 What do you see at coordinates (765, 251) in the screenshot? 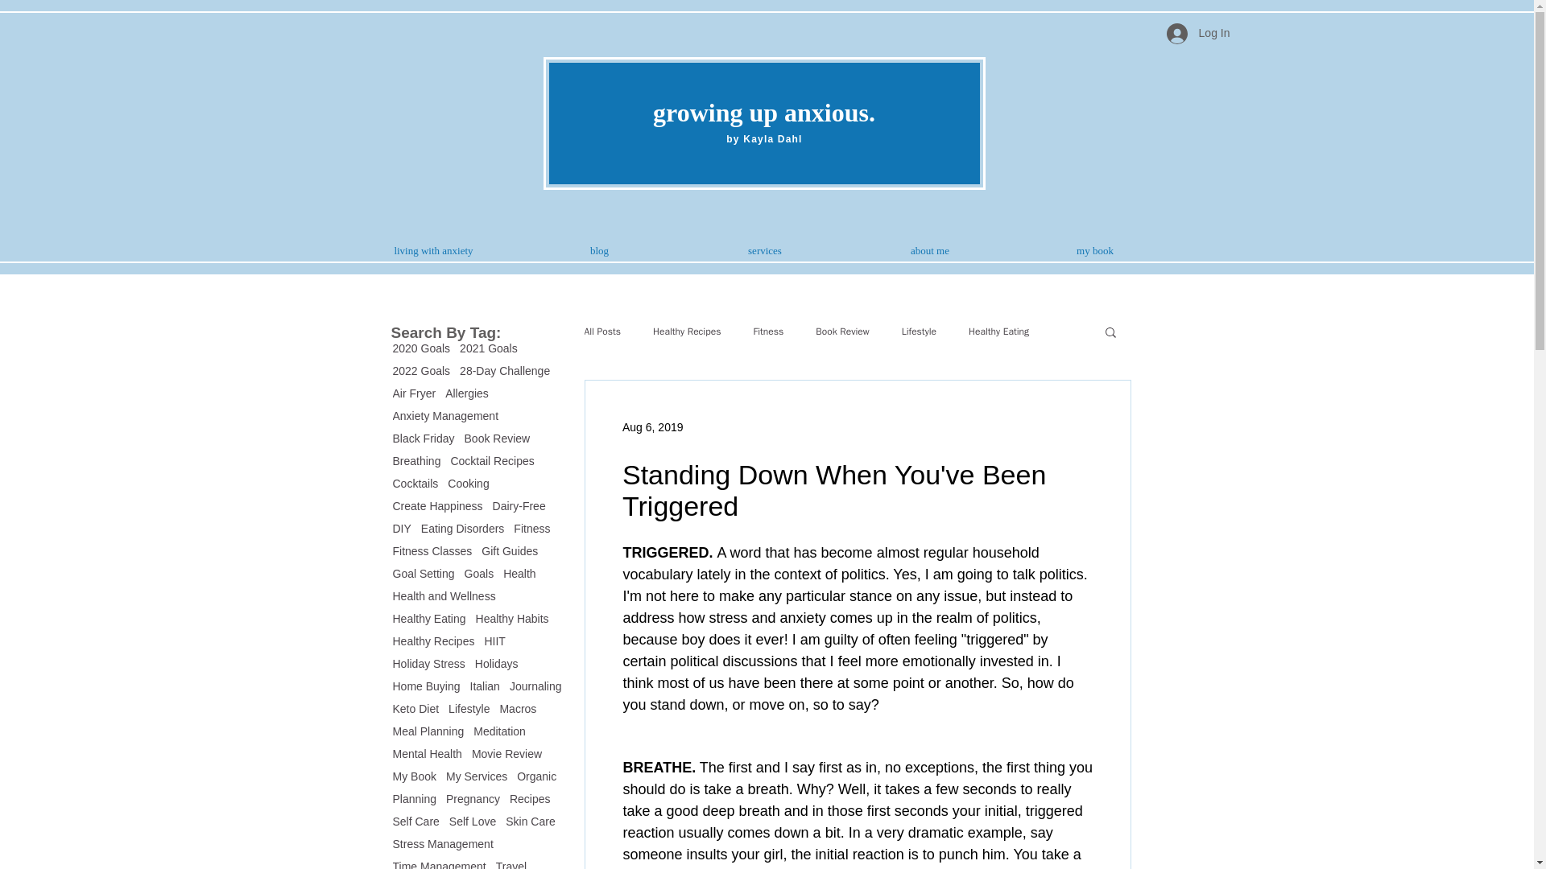
I see `services` at bounding box center [765, 251].